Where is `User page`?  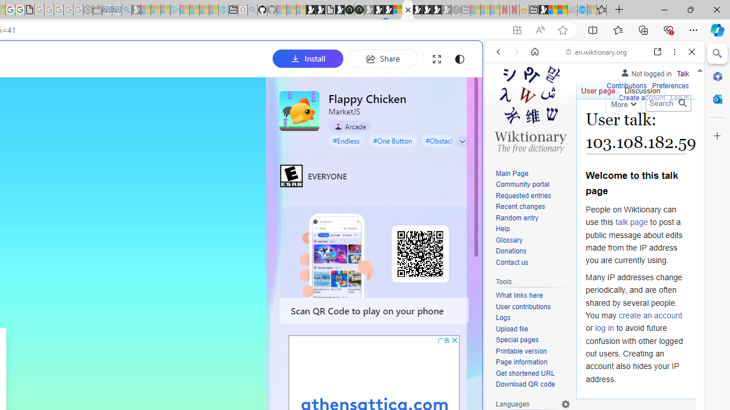
User page is located at coordinates (598, 88).